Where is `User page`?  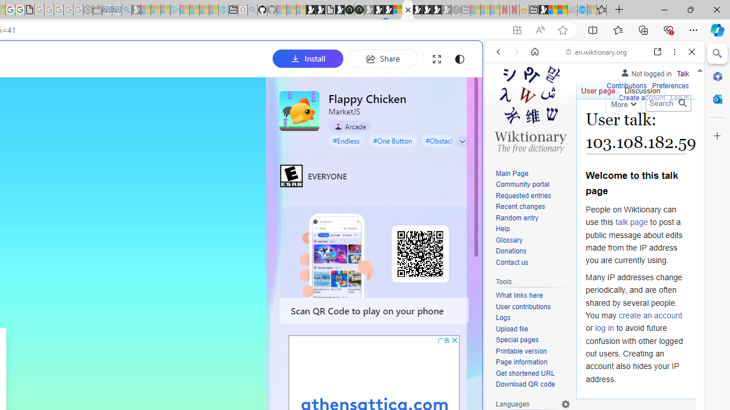
User page is located at coordinates (598, 88).